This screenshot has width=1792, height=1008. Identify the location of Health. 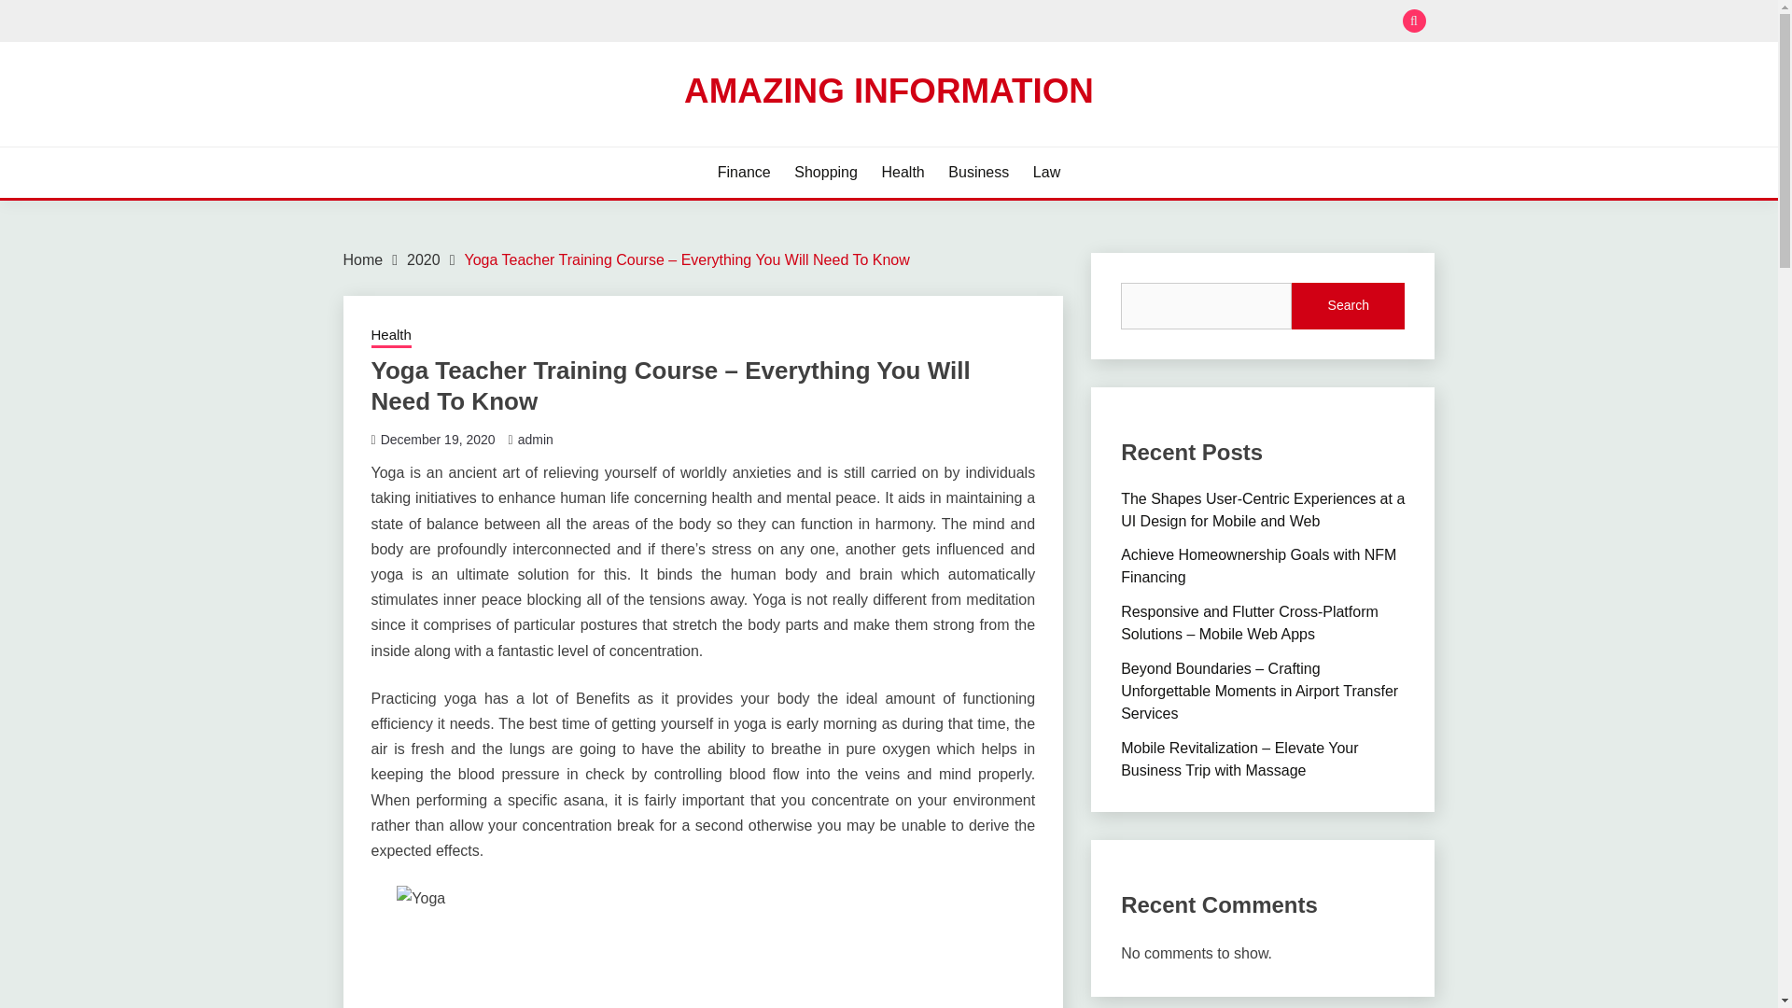
(903, 172).